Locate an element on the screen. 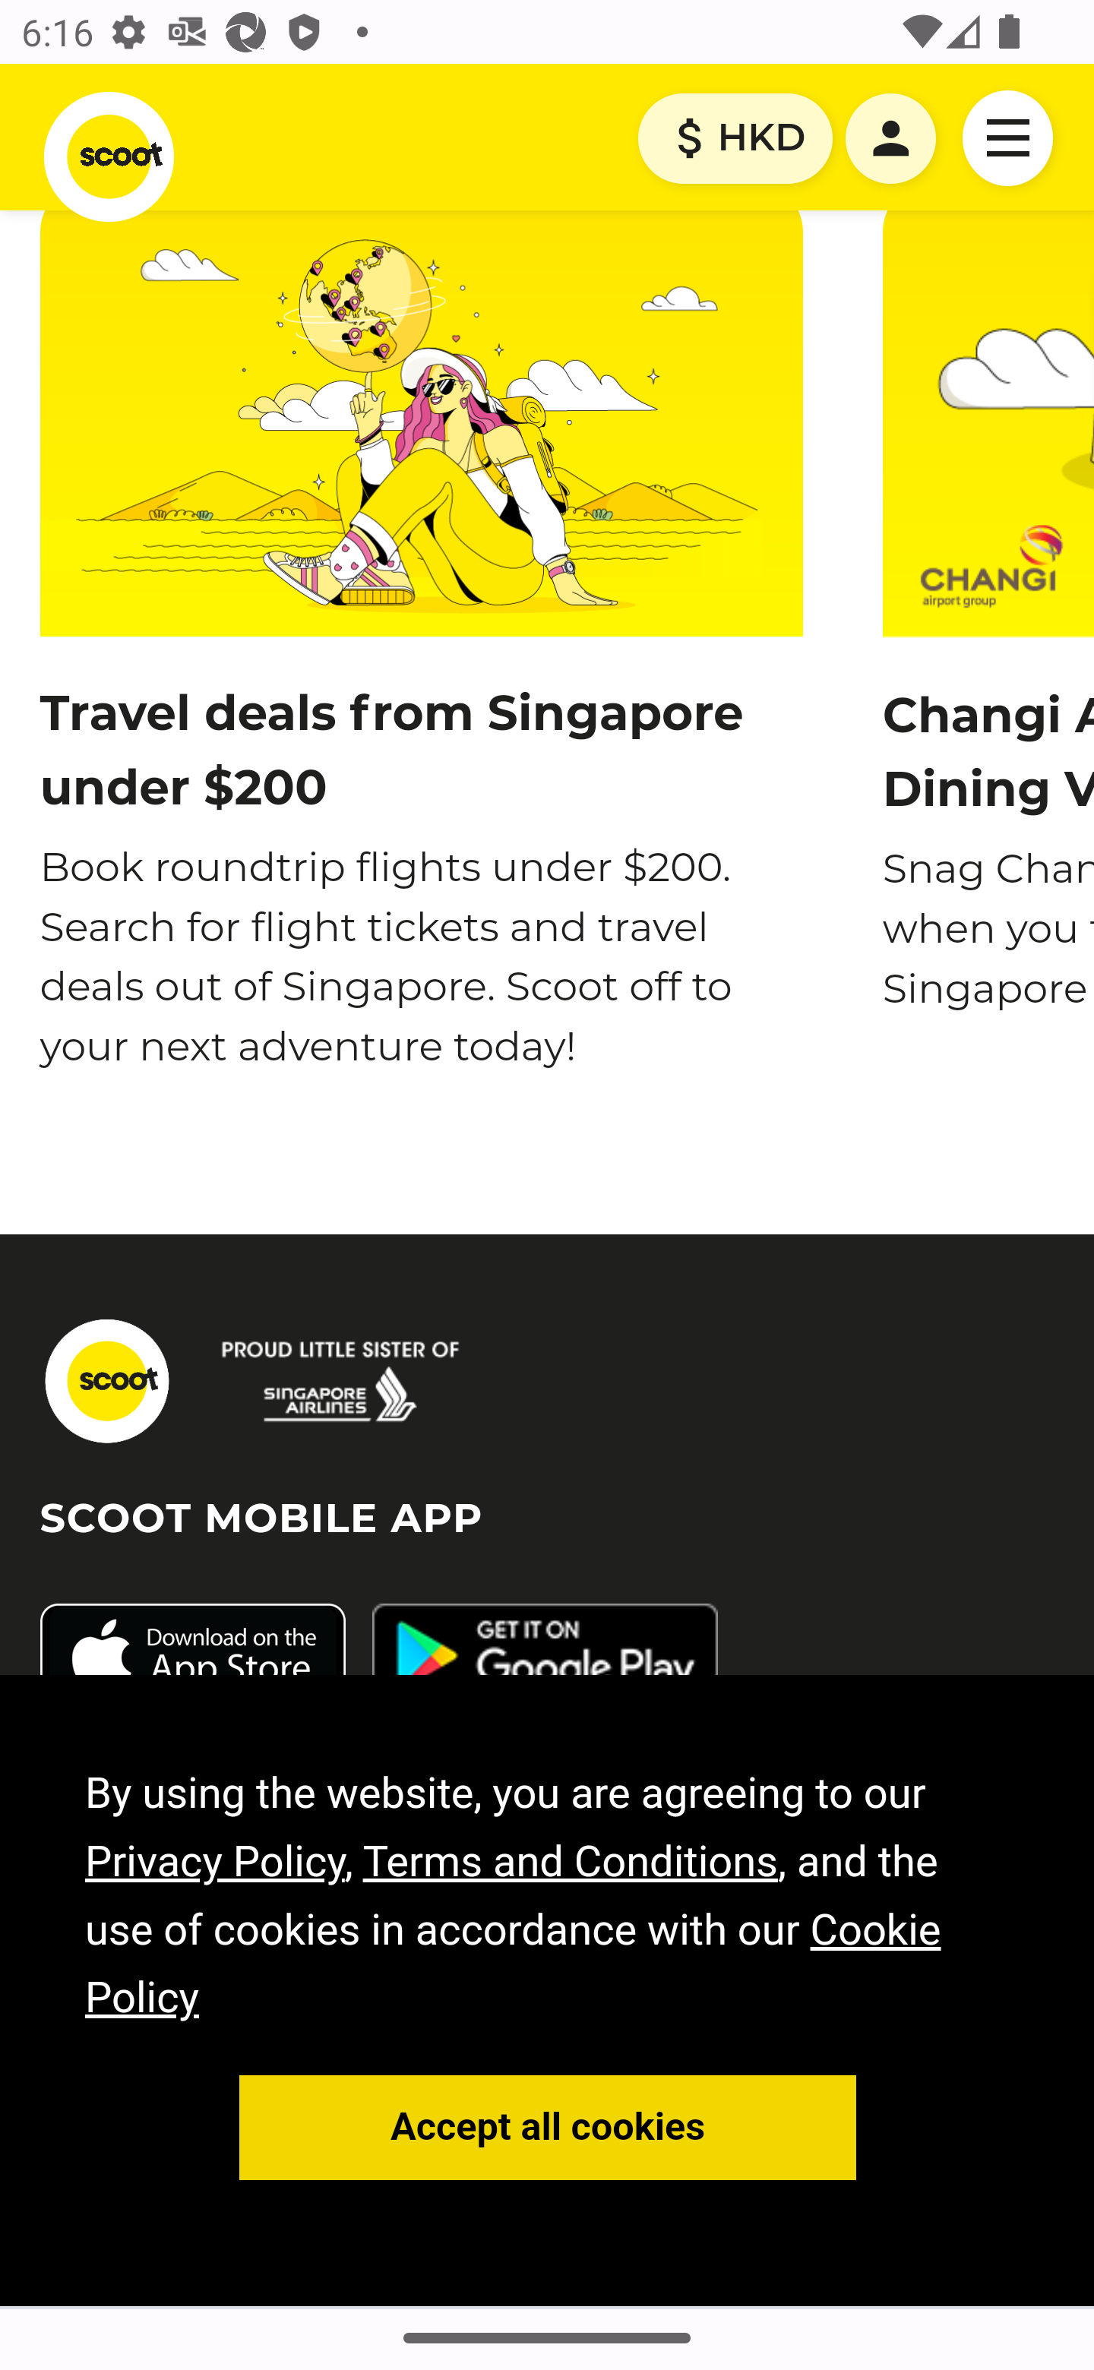  Accept all cookies is located at coordinates (548, 2129).